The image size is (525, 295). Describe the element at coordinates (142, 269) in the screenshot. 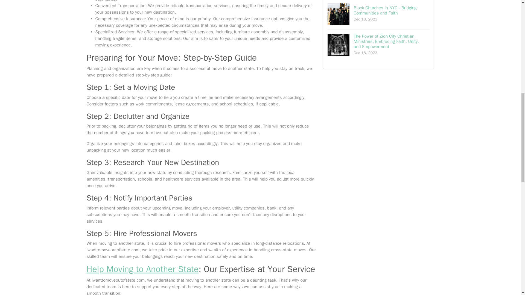

I see `Help Moving to Another State` at that location.